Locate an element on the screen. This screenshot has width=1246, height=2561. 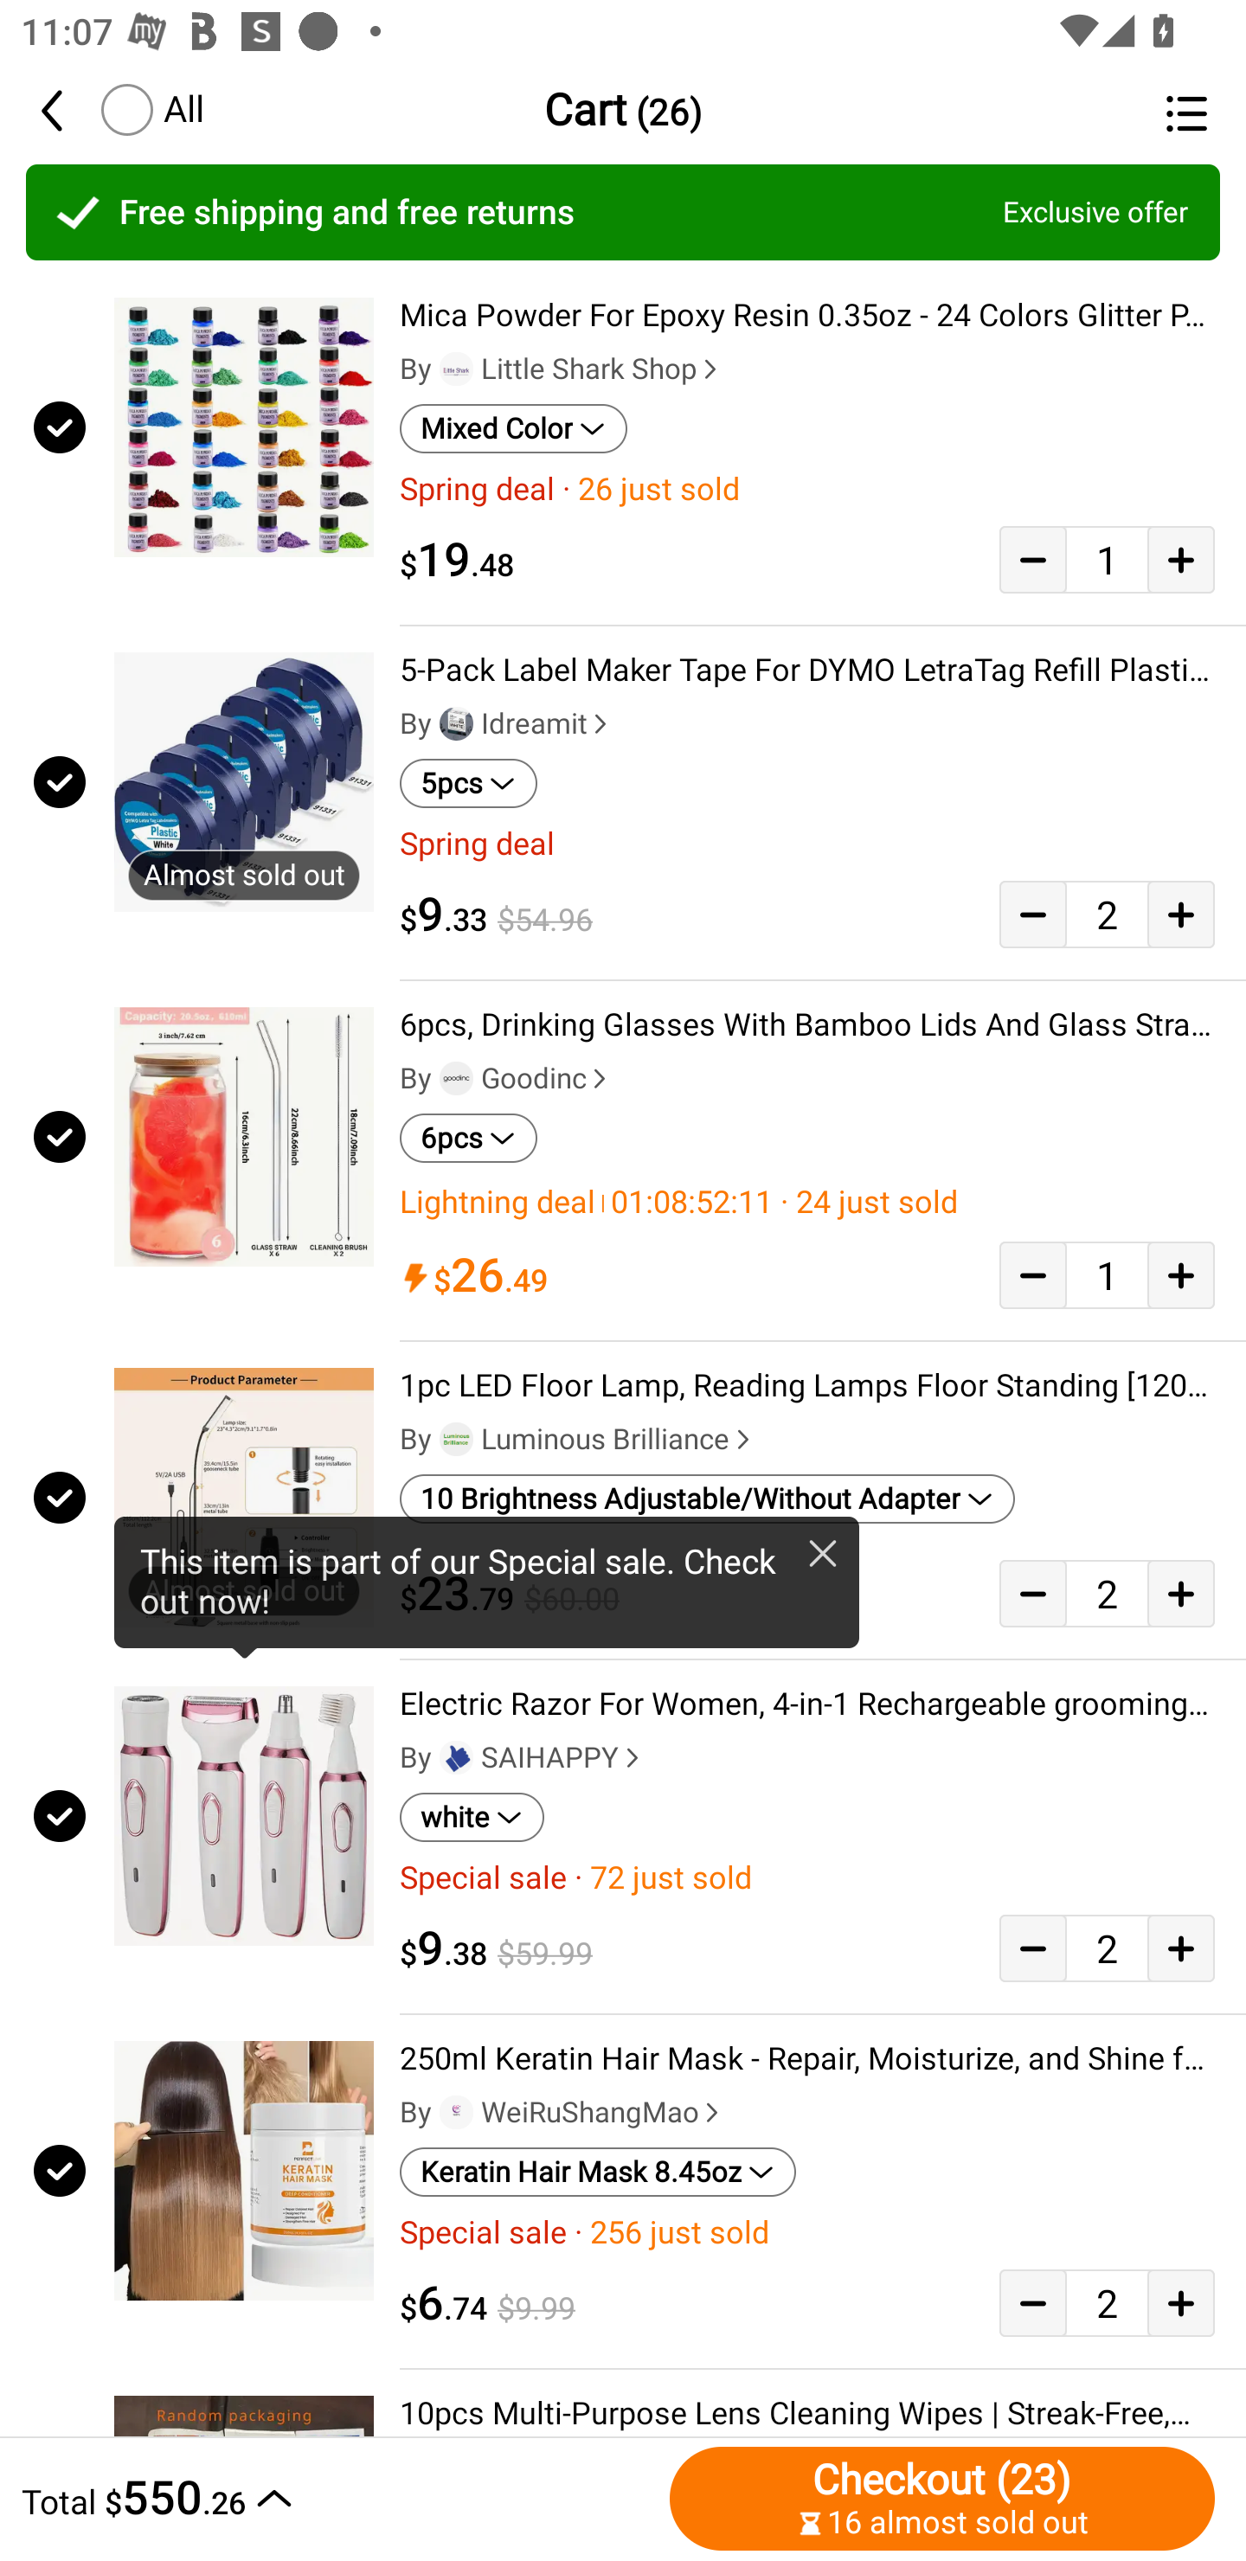
white is located at coordinates (472, 1817).